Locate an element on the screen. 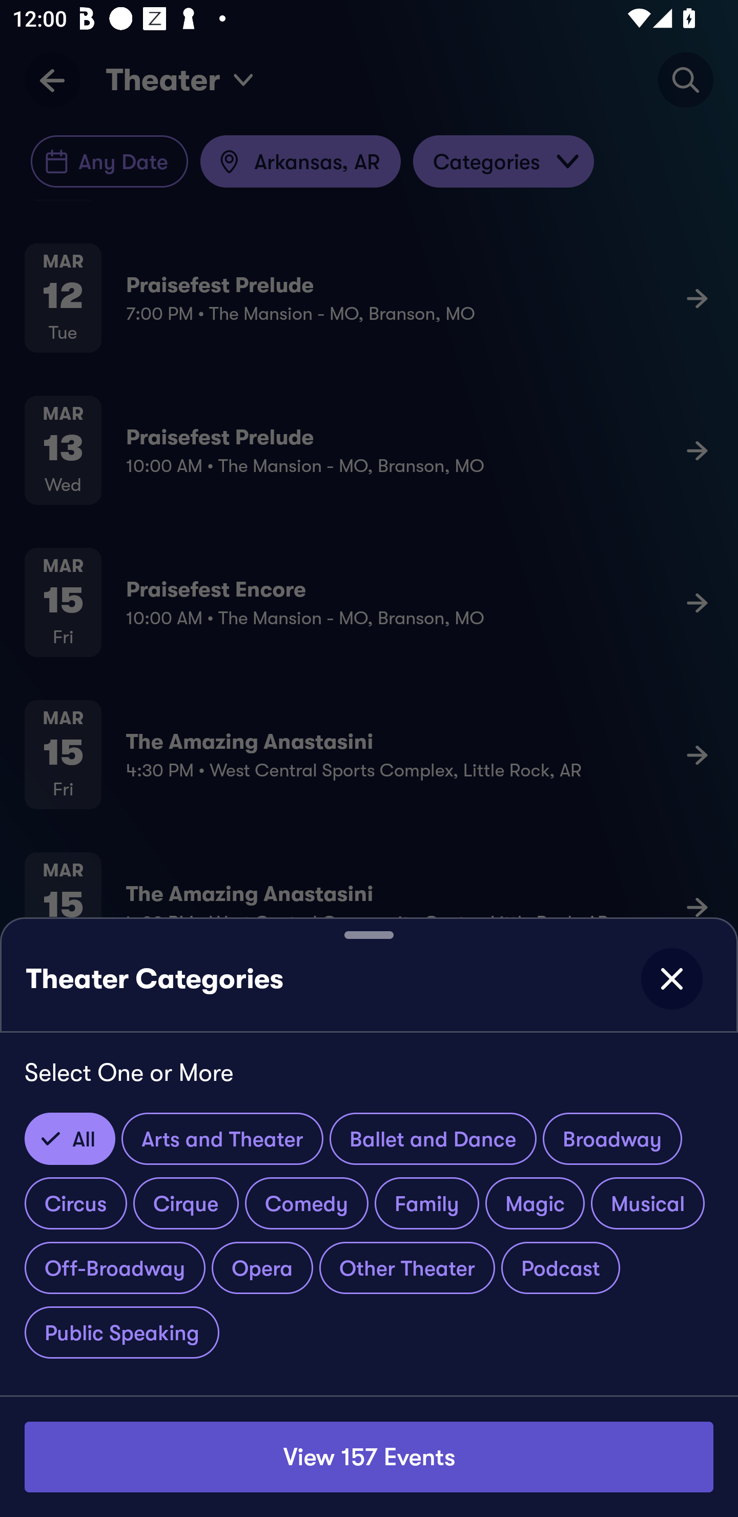 Image resolution: width=738 pixels, height=1517 pixels. Magic is located at coordinates (535, 1202).